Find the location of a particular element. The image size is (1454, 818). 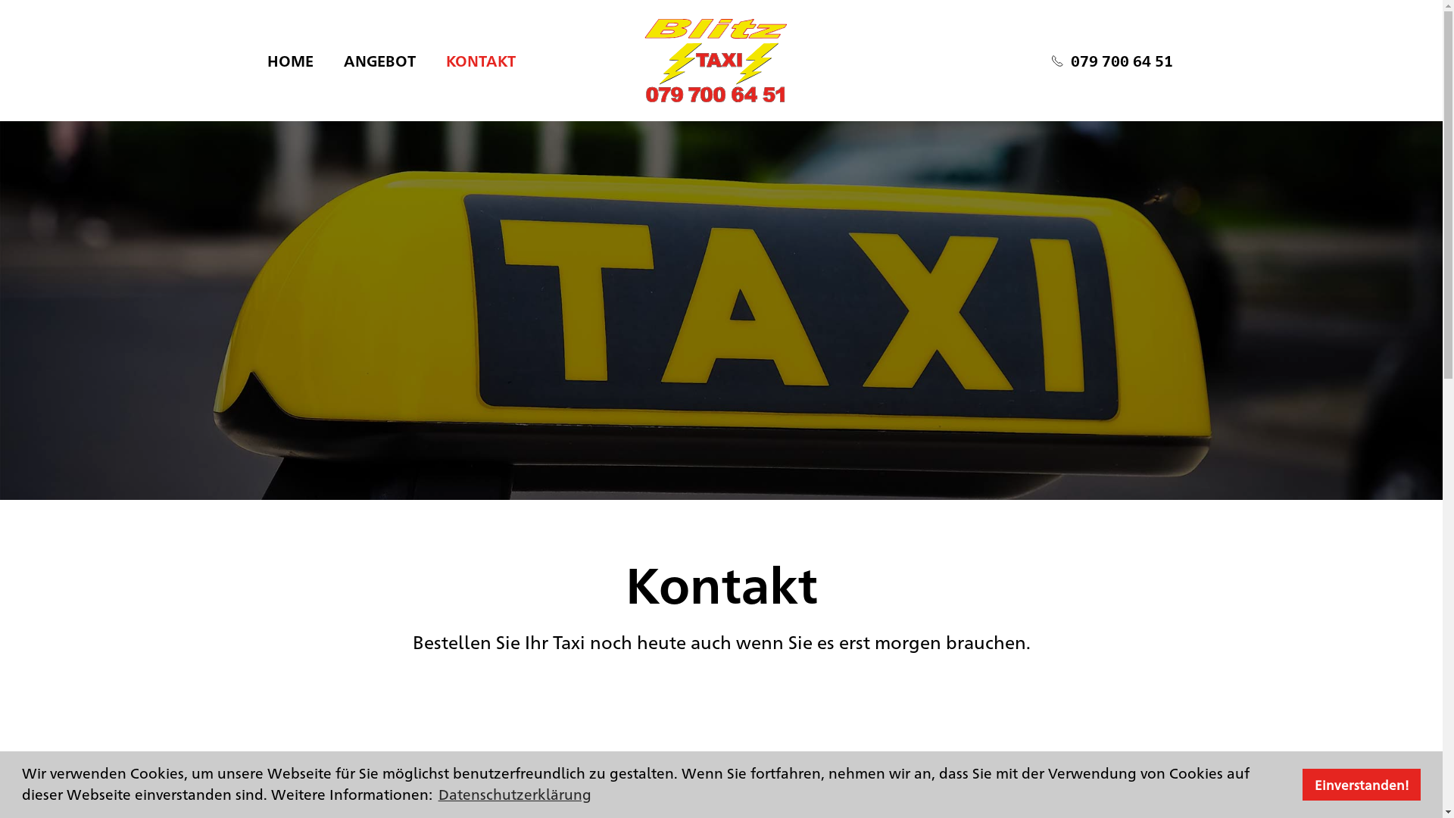

HOME is located at coordinates (297, 61).